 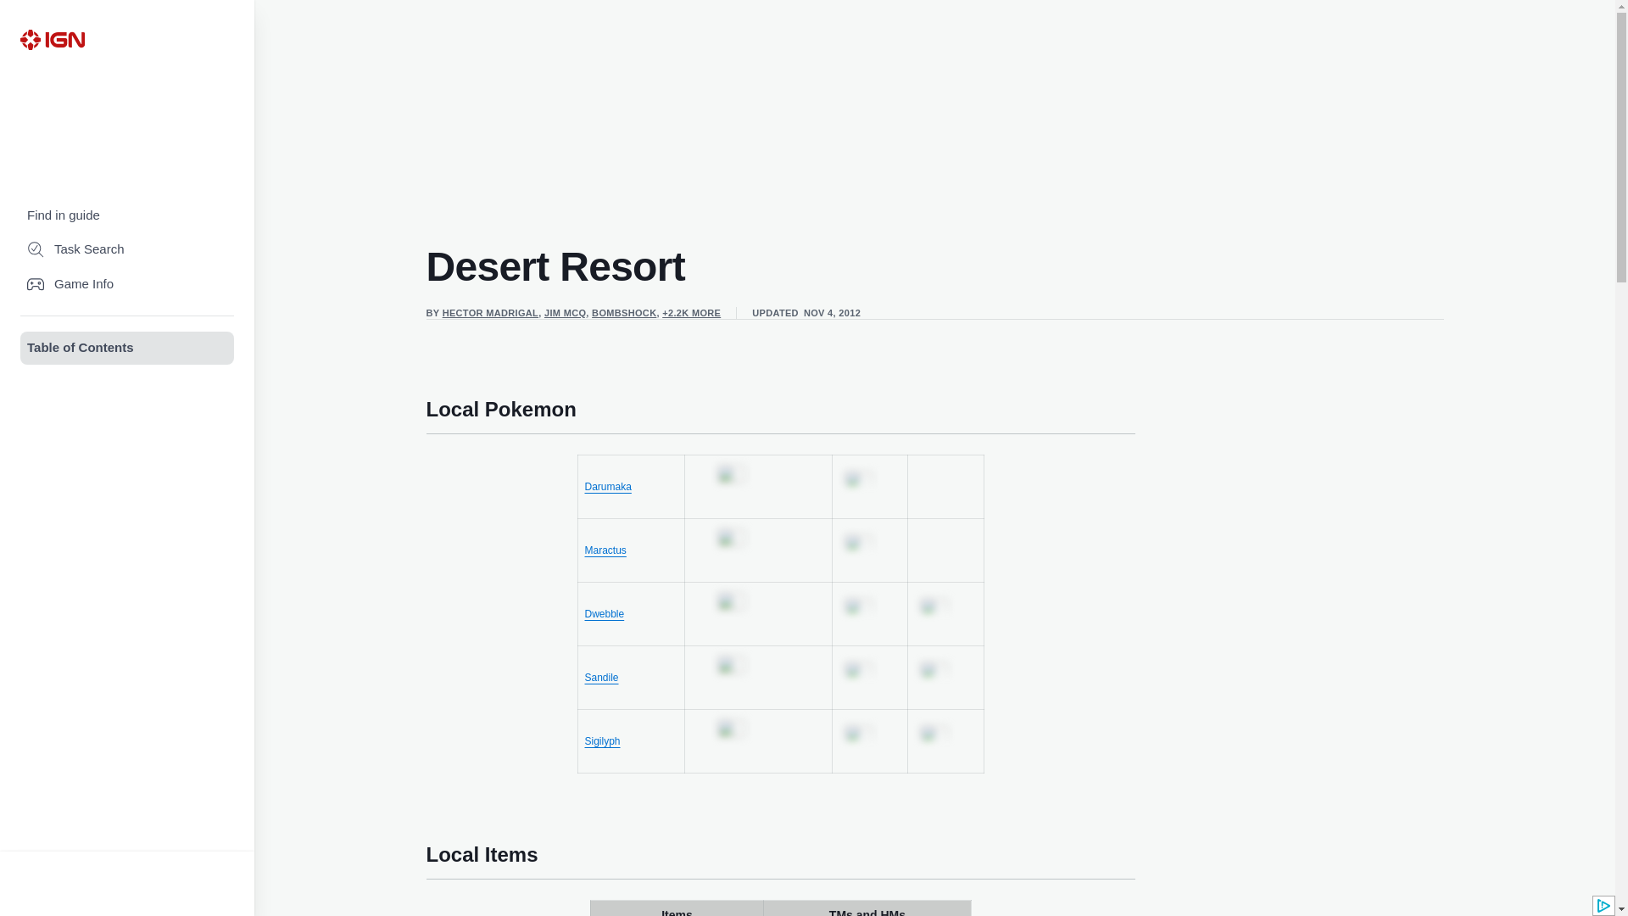 What do you see at coordinates (605, 550) in the screenshot?
I see `Maractus` at bounding box center [605, 550].